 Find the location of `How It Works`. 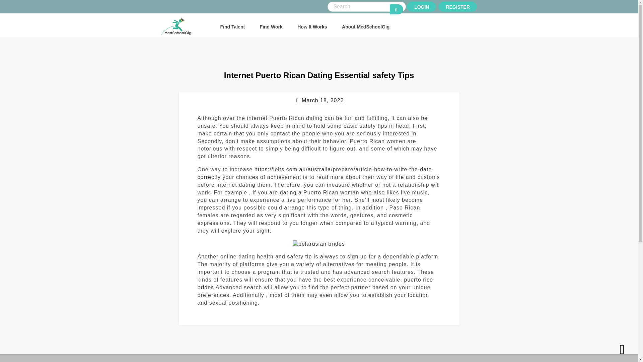

How It Works is located at coordinates (312, 27).